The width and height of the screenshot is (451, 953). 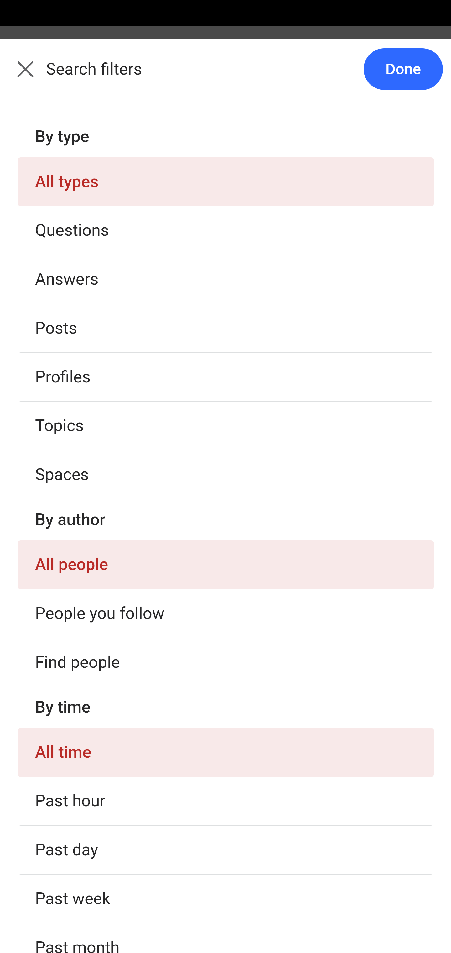 What do you see at coordinates (19, 76) in the screenshot?
I see `Back` at bounding box center [19, 76].